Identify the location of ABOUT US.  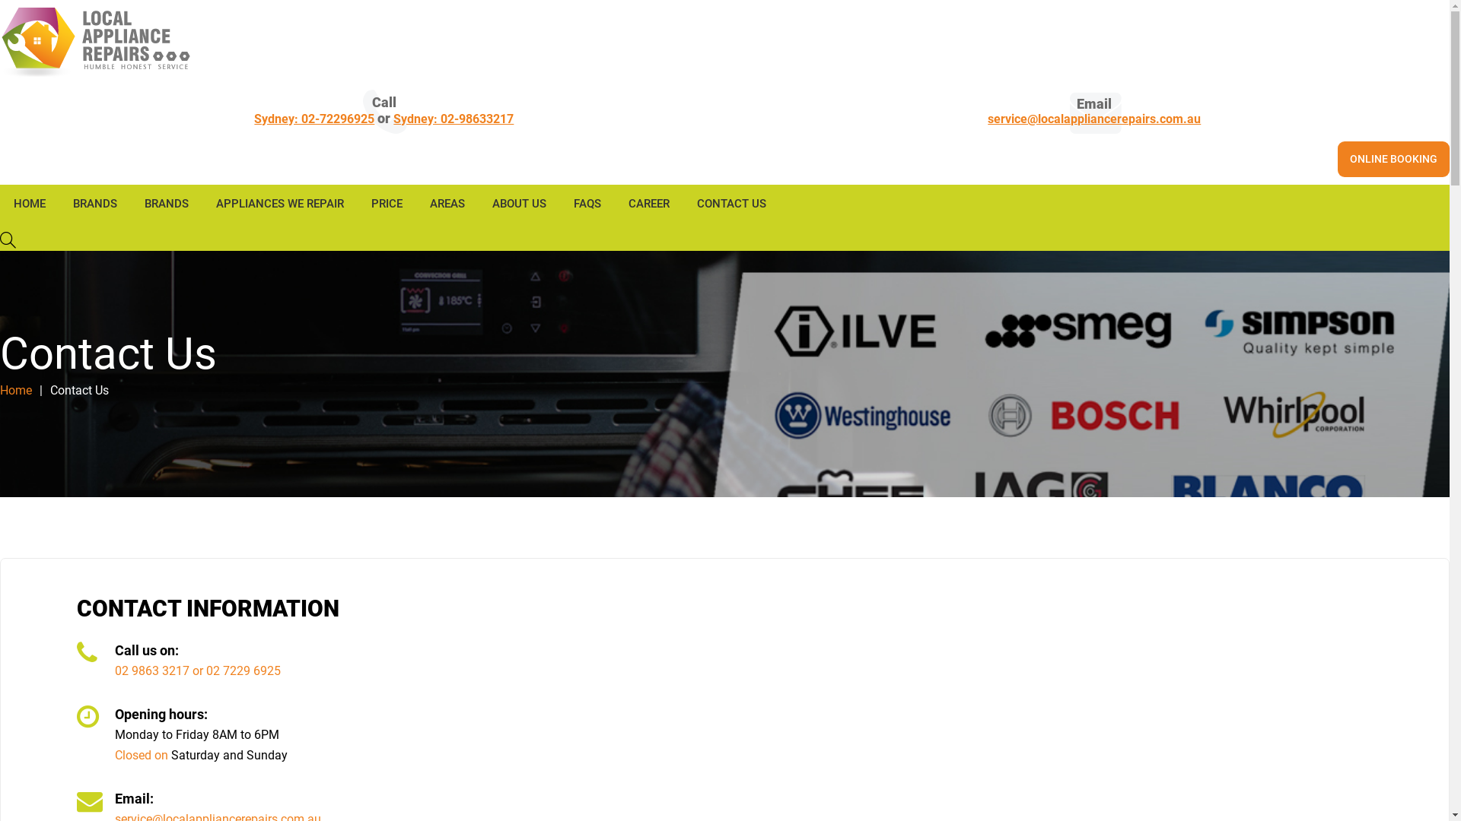
(519, 204).